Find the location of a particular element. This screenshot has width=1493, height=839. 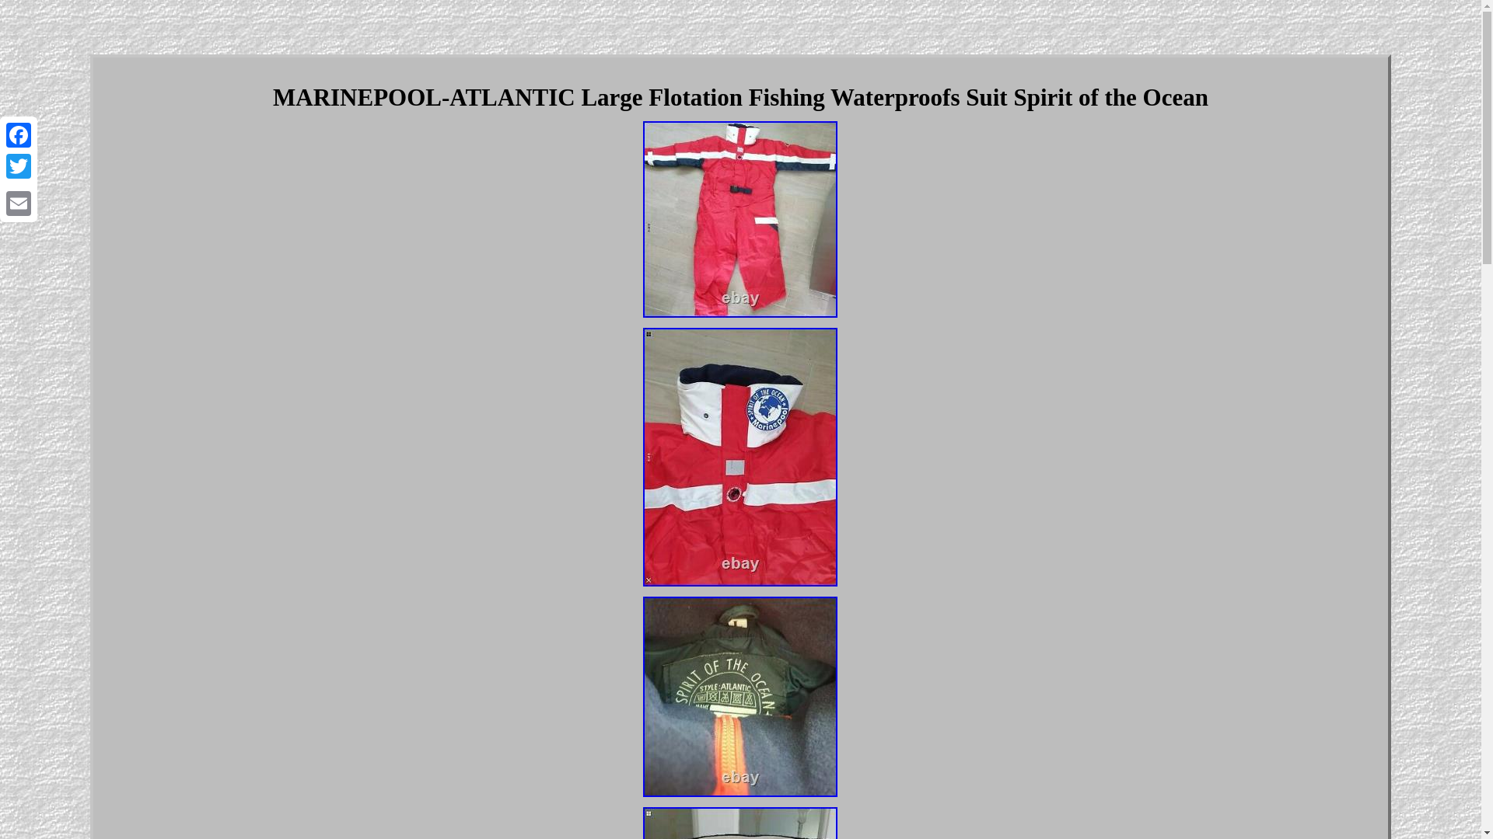

Facebook is located at coordinates (19, 135).